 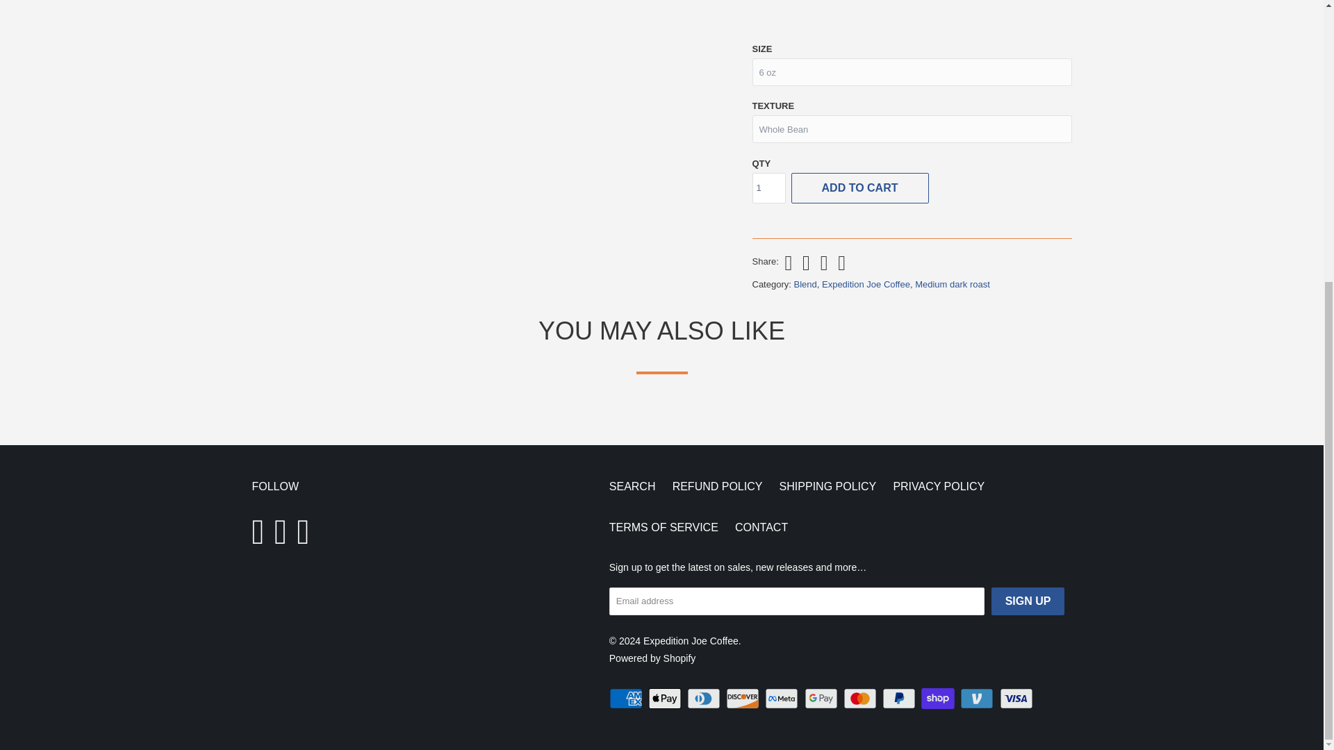 I want to click on Shop Pay, so click(x=939, y=699).